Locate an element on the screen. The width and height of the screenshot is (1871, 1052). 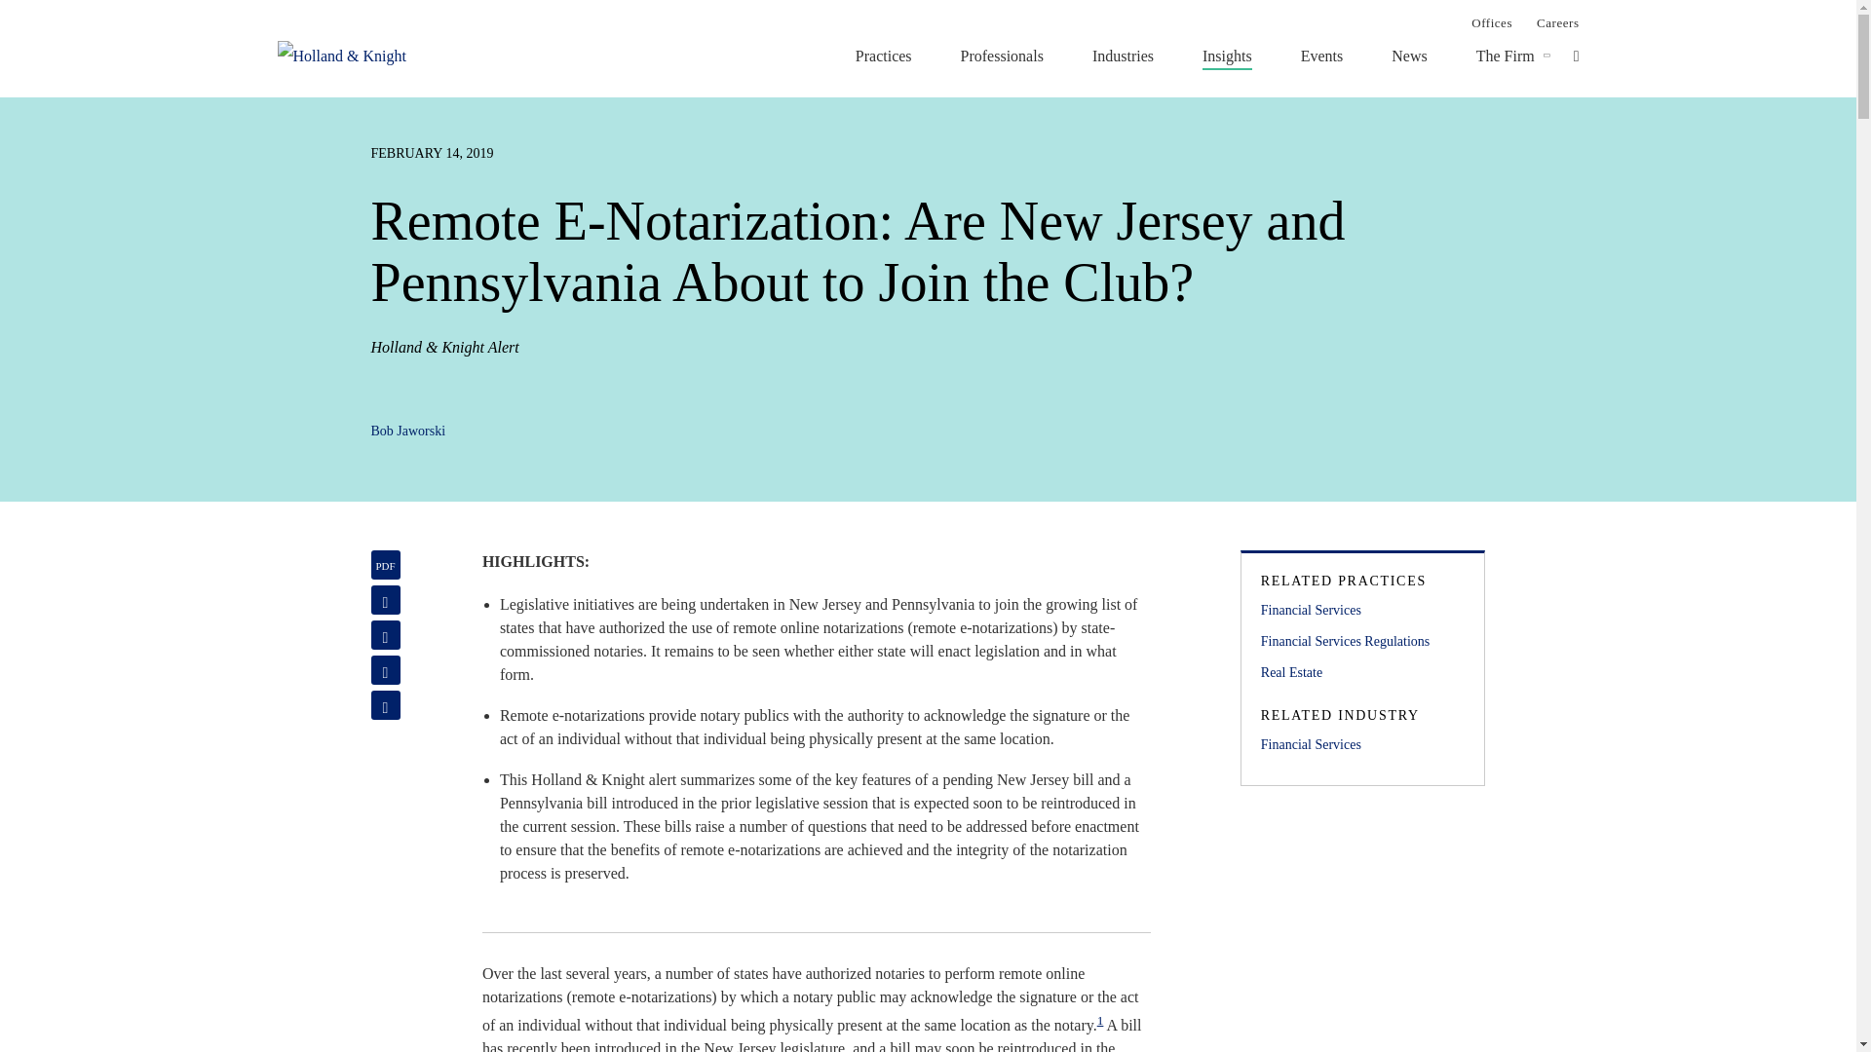
Professionals is located at coordinates (1002, 56).